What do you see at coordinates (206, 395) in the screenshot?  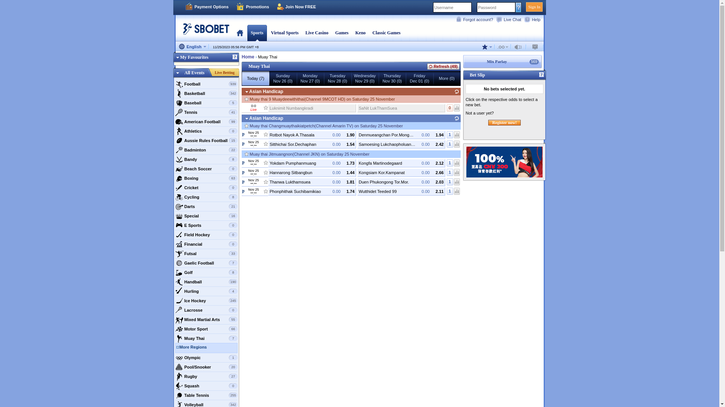 I see `Table Tennis
255` at bounding box center [206, 395].